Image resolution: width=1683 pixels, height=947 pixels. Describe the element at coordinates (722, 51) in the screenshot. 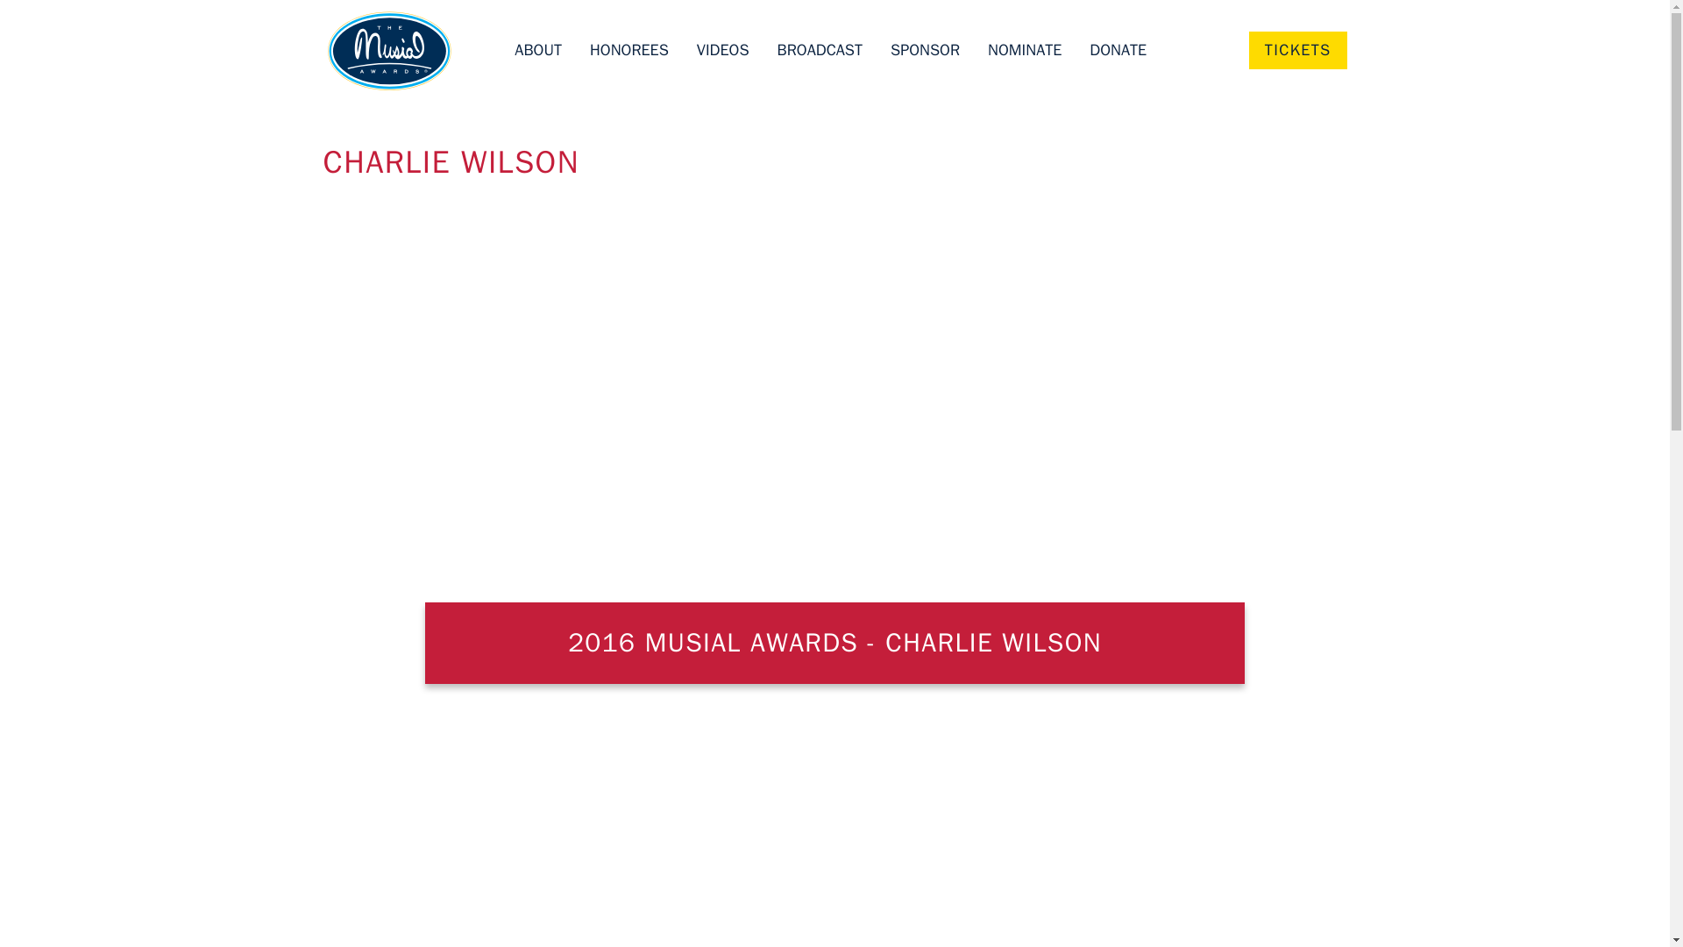

I see `VIDEOS` at that location.